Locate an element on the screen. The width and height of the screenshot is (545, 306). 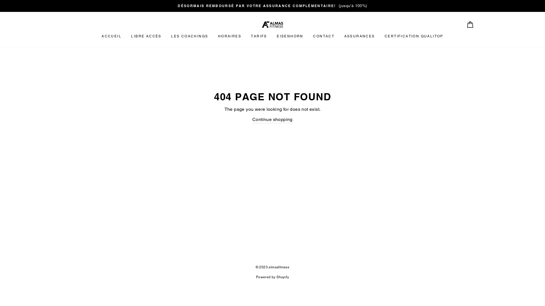
ASSURANCES is located at coordinates (360, 37).